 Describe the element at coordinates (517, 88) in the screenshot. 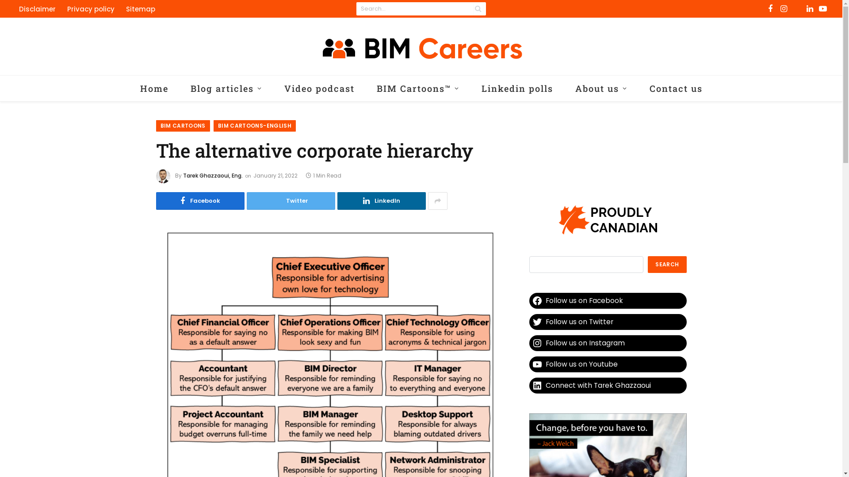

I see `Linkedin polls` at that location.